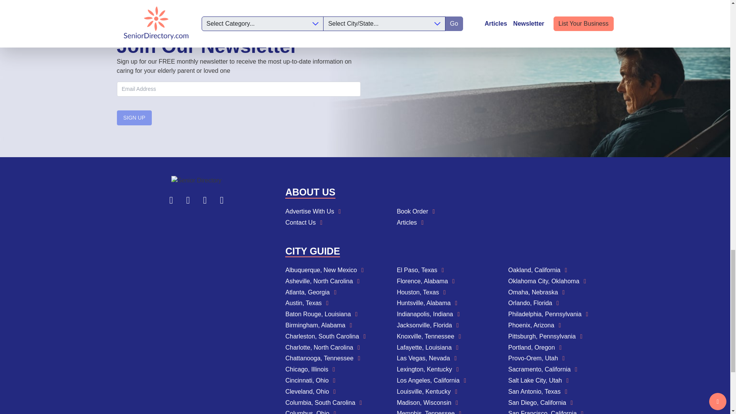 The width and height of the screenshot is (736, 414). I want to click on Book Order, so click(449, 212).